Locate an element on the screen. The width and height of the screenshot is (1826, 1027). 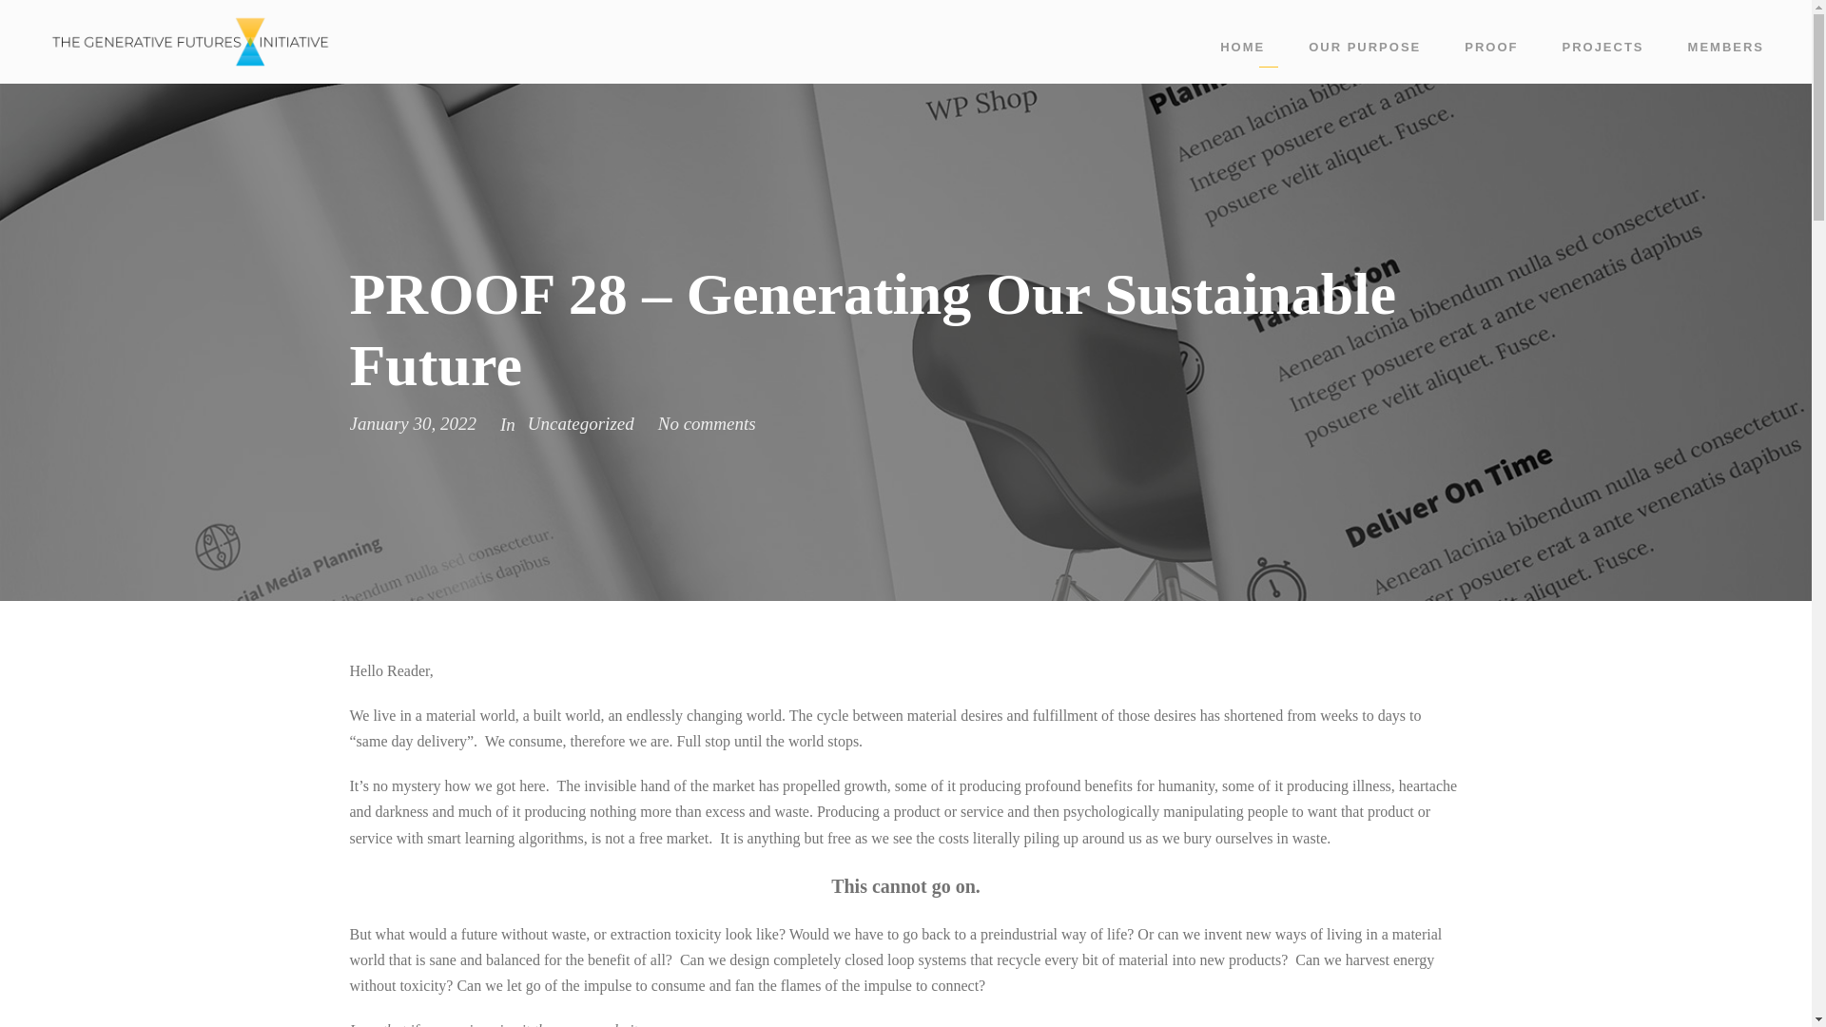
HOME is located at coordinates (1242, 51).